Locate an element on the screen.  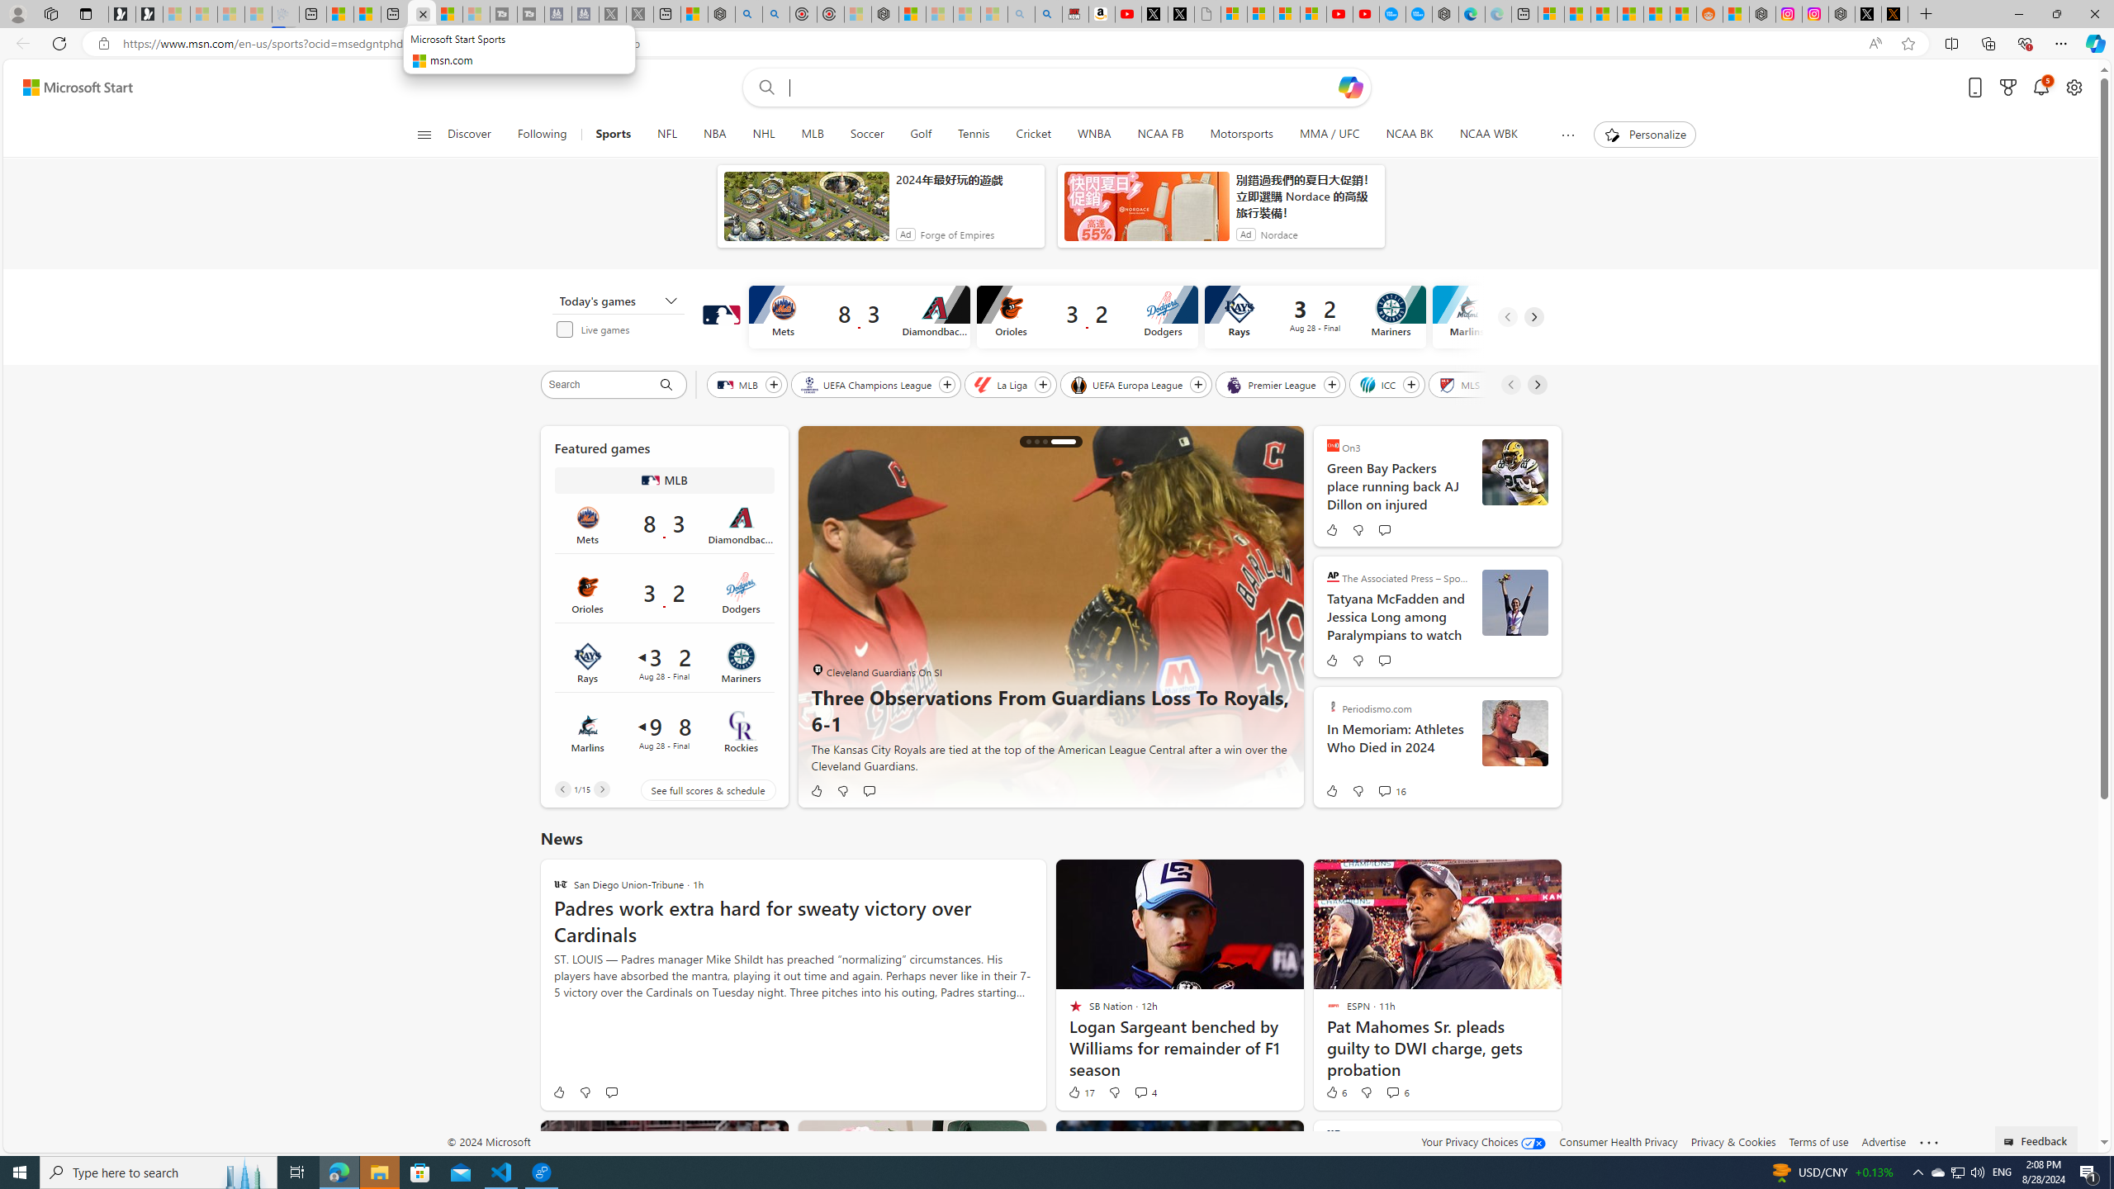
Consumer Health Privacy is located at coordinates (1619, 1141).